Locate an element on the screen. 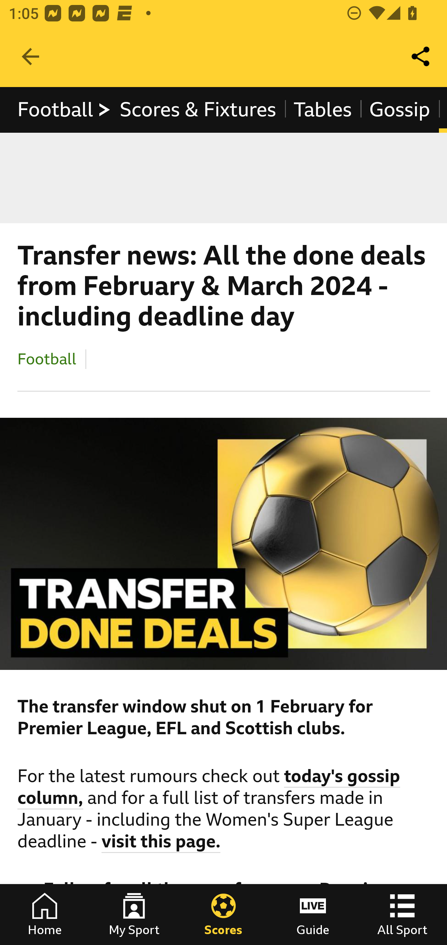  Share is located at coordinates (421, 57).